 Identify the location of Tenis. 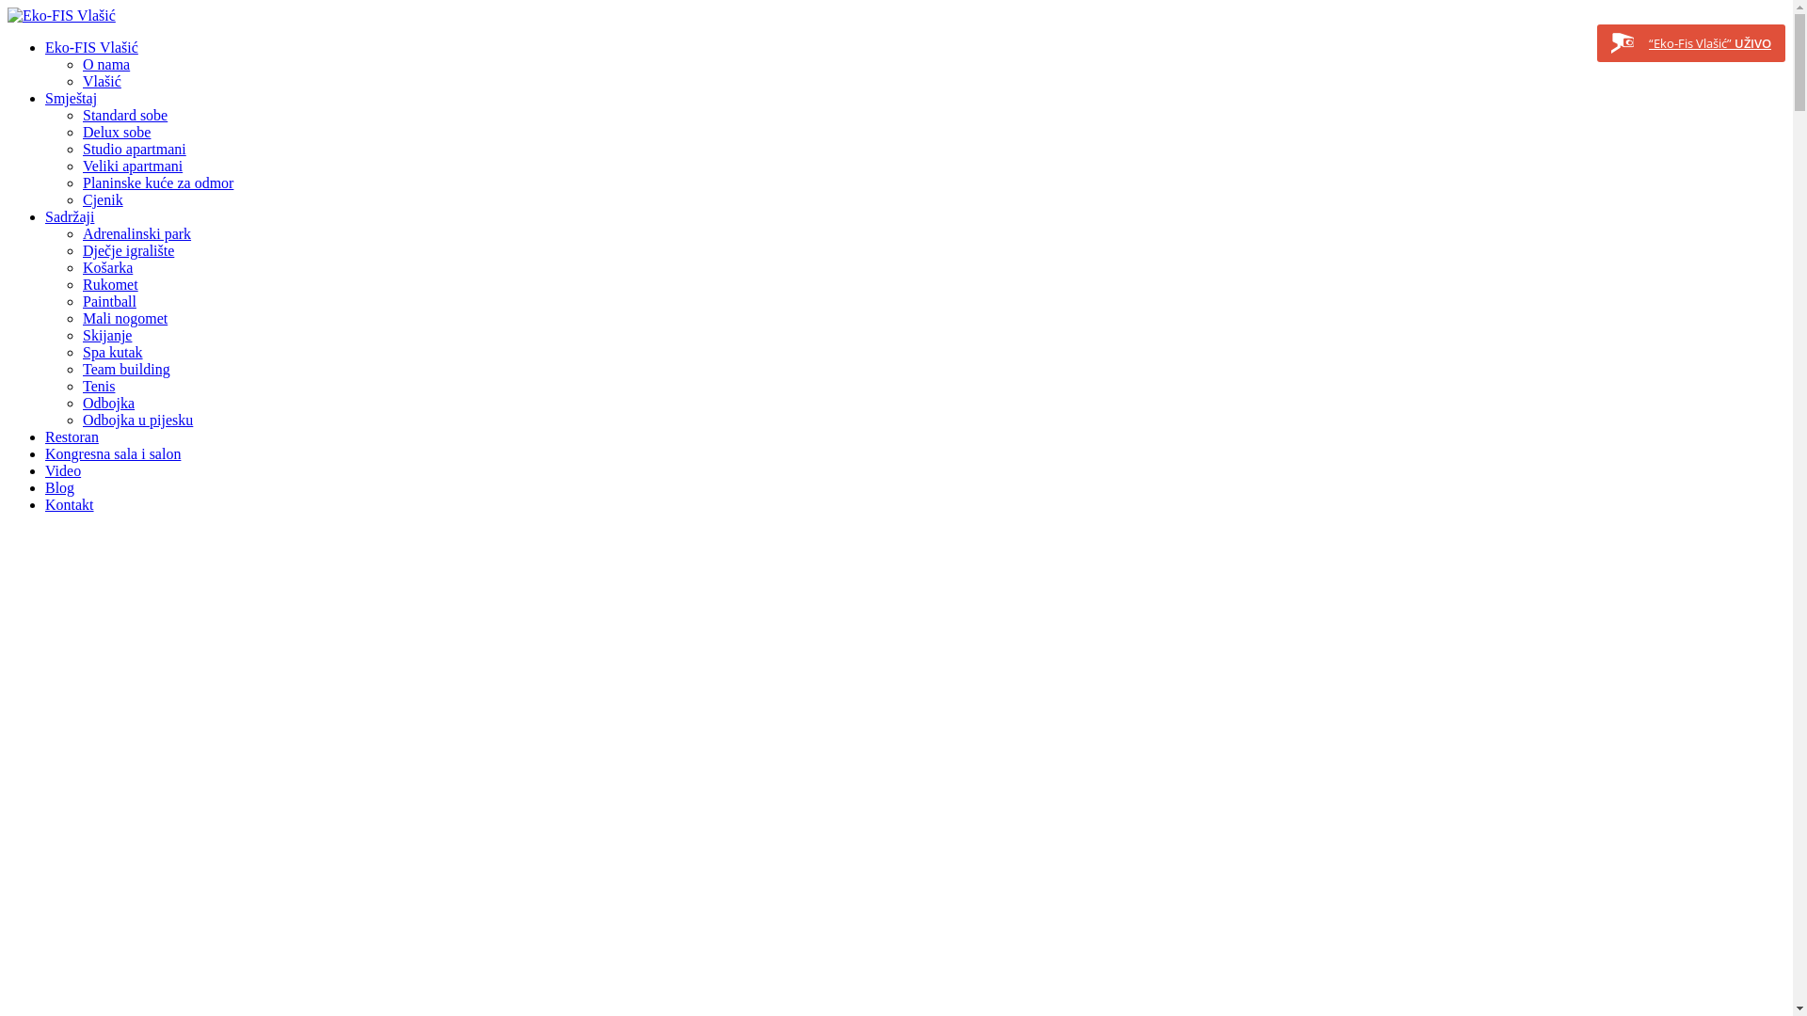
(99, 386).